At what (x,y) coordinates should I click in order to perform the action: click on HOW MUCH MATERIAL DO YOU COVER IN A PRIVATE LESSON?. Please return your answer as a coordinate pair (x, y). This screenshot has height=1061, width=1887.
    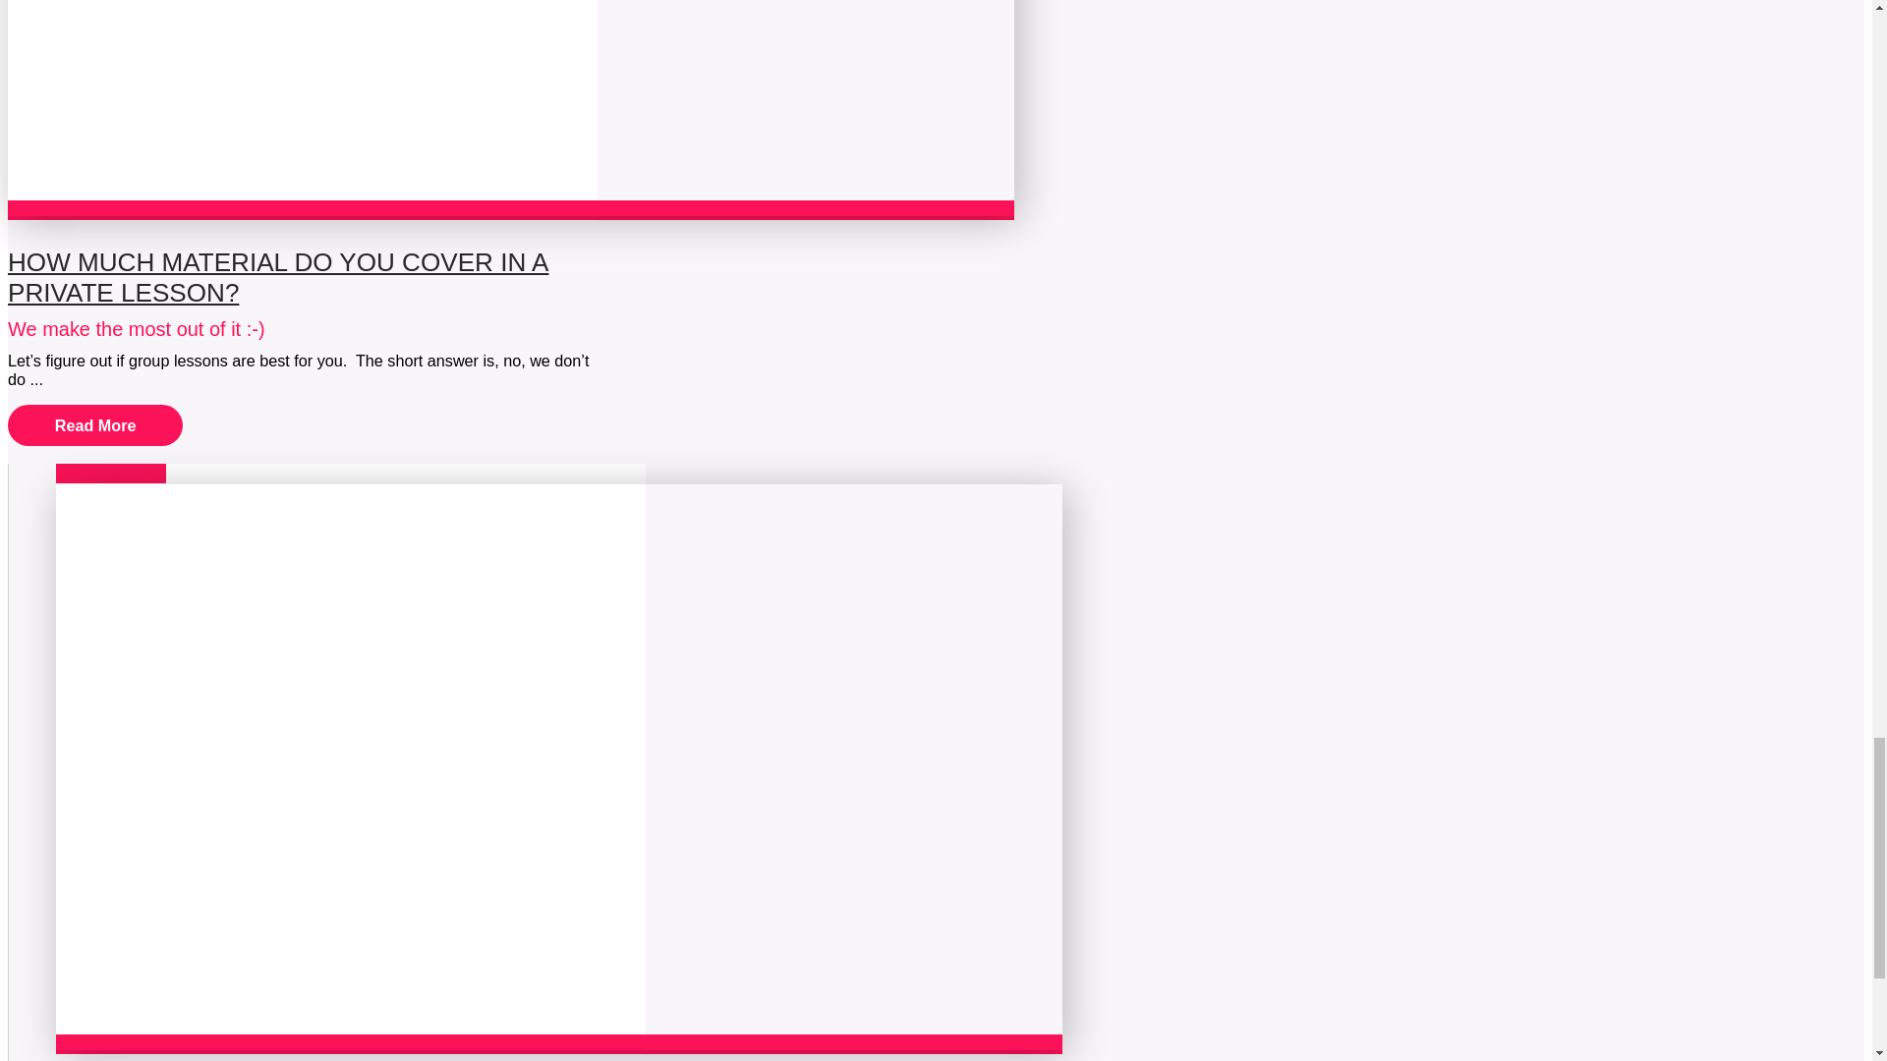
    Looking at the image, I should click on (277, 277).